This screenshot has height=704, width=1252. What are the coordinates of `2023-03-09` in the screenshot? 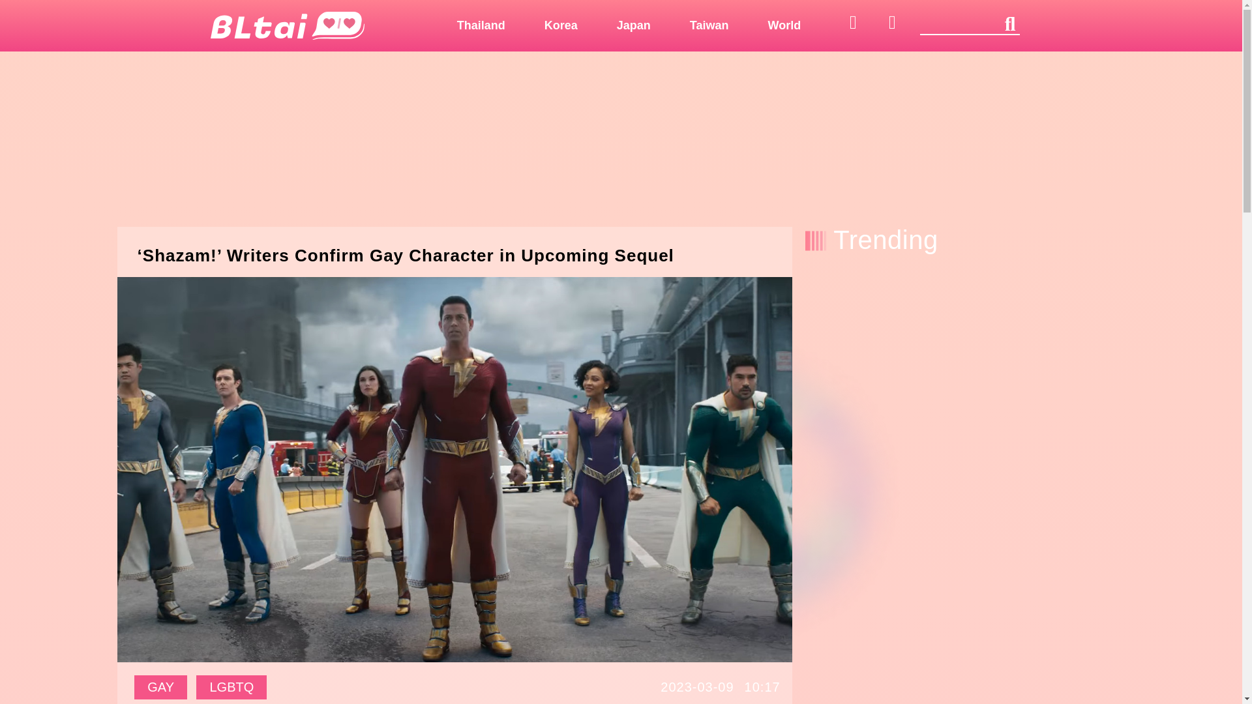 It's located at (697, 687).